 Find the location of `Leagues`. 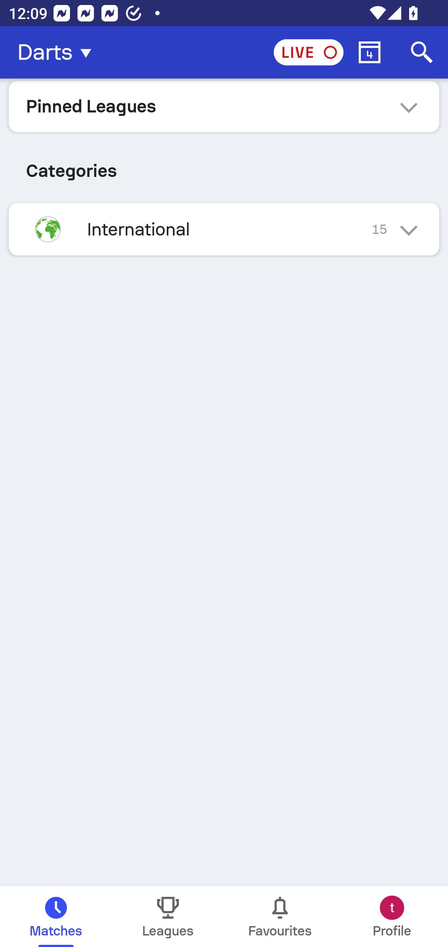

Leagues is located at coordinates (168, 916).